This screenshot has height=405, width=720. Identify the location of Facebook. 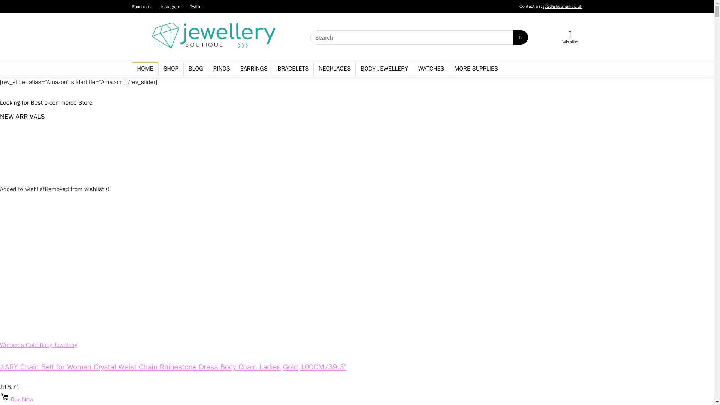
(141, 6).